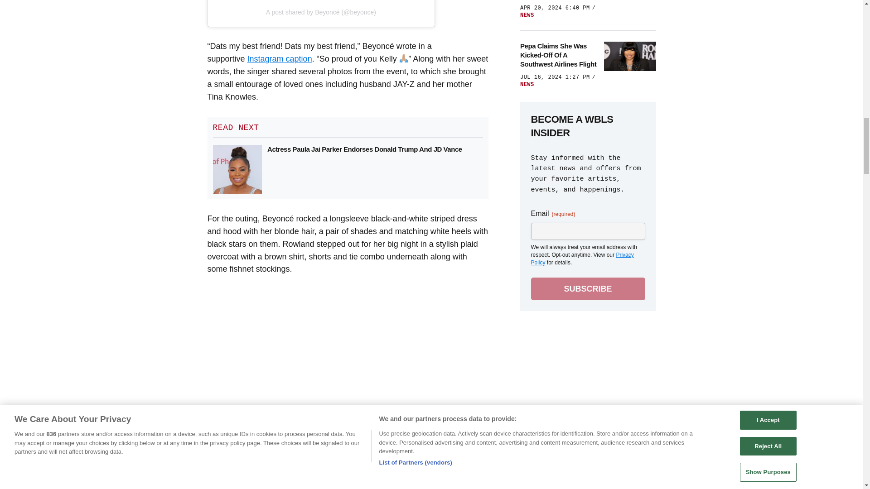 Image resolution: width=870 pixels, height=489 pixels. I want to click on Actress Paula Jai Parker Endorses Donald Trump And JD Vance, so click(364, 149).